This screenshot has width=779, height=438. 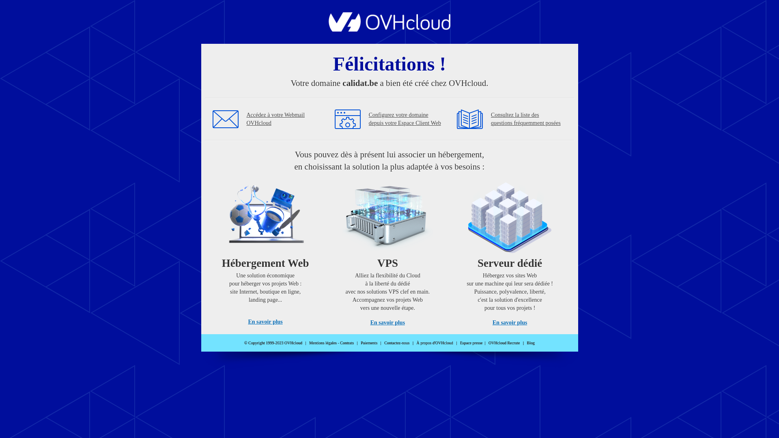 What do you see at coordinates (405, 119) in the screenshot?
I see `Configurez votre domaine
depuis votre Espace Client Web` at bounding box center [405, 119].